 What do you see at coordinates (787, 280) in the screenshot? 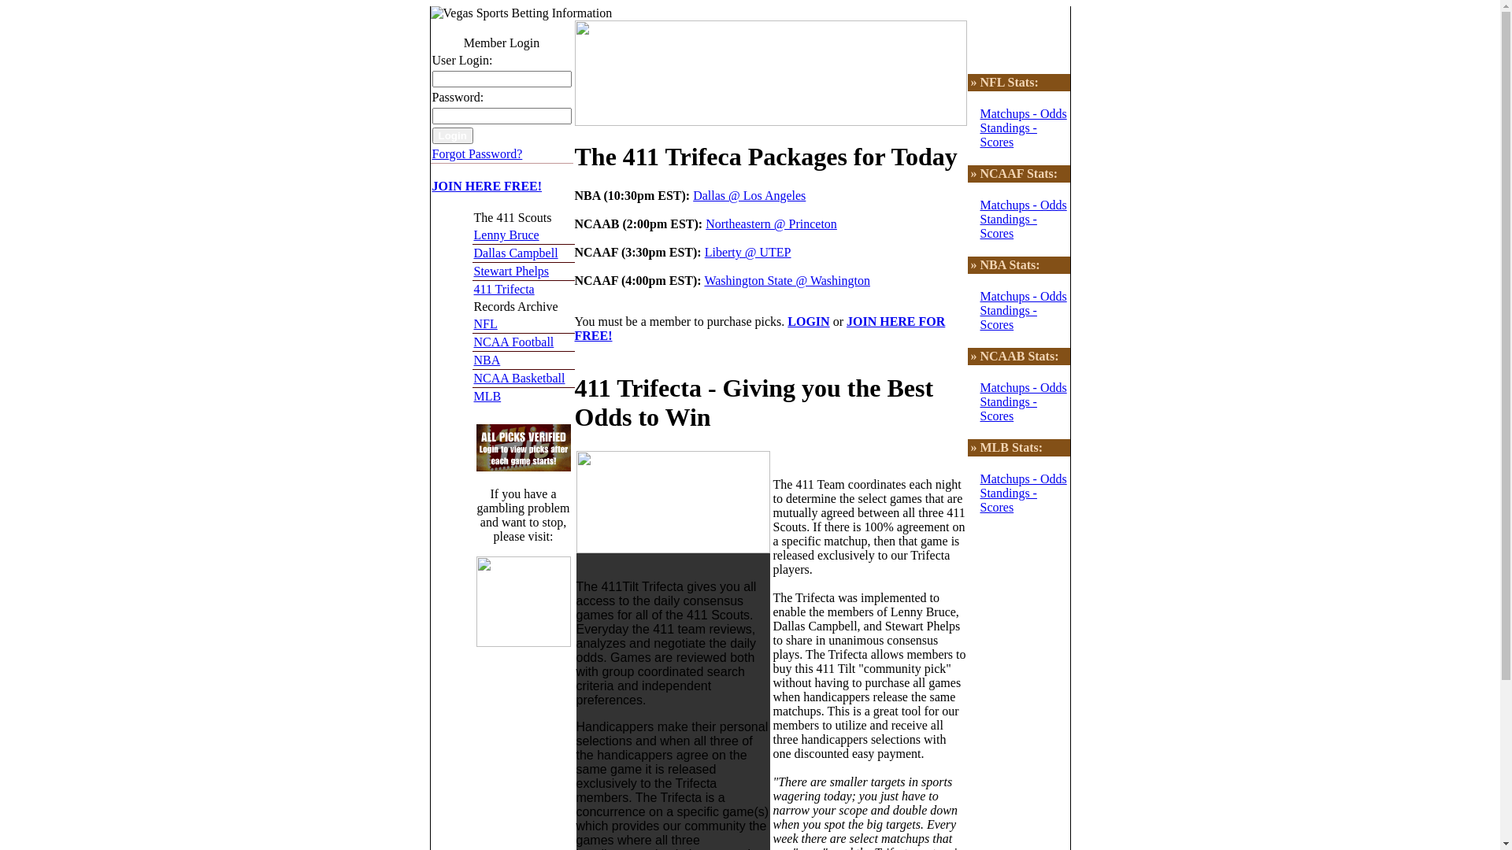
I see `Washington State @ Washington` at bounding box center [787, 280].